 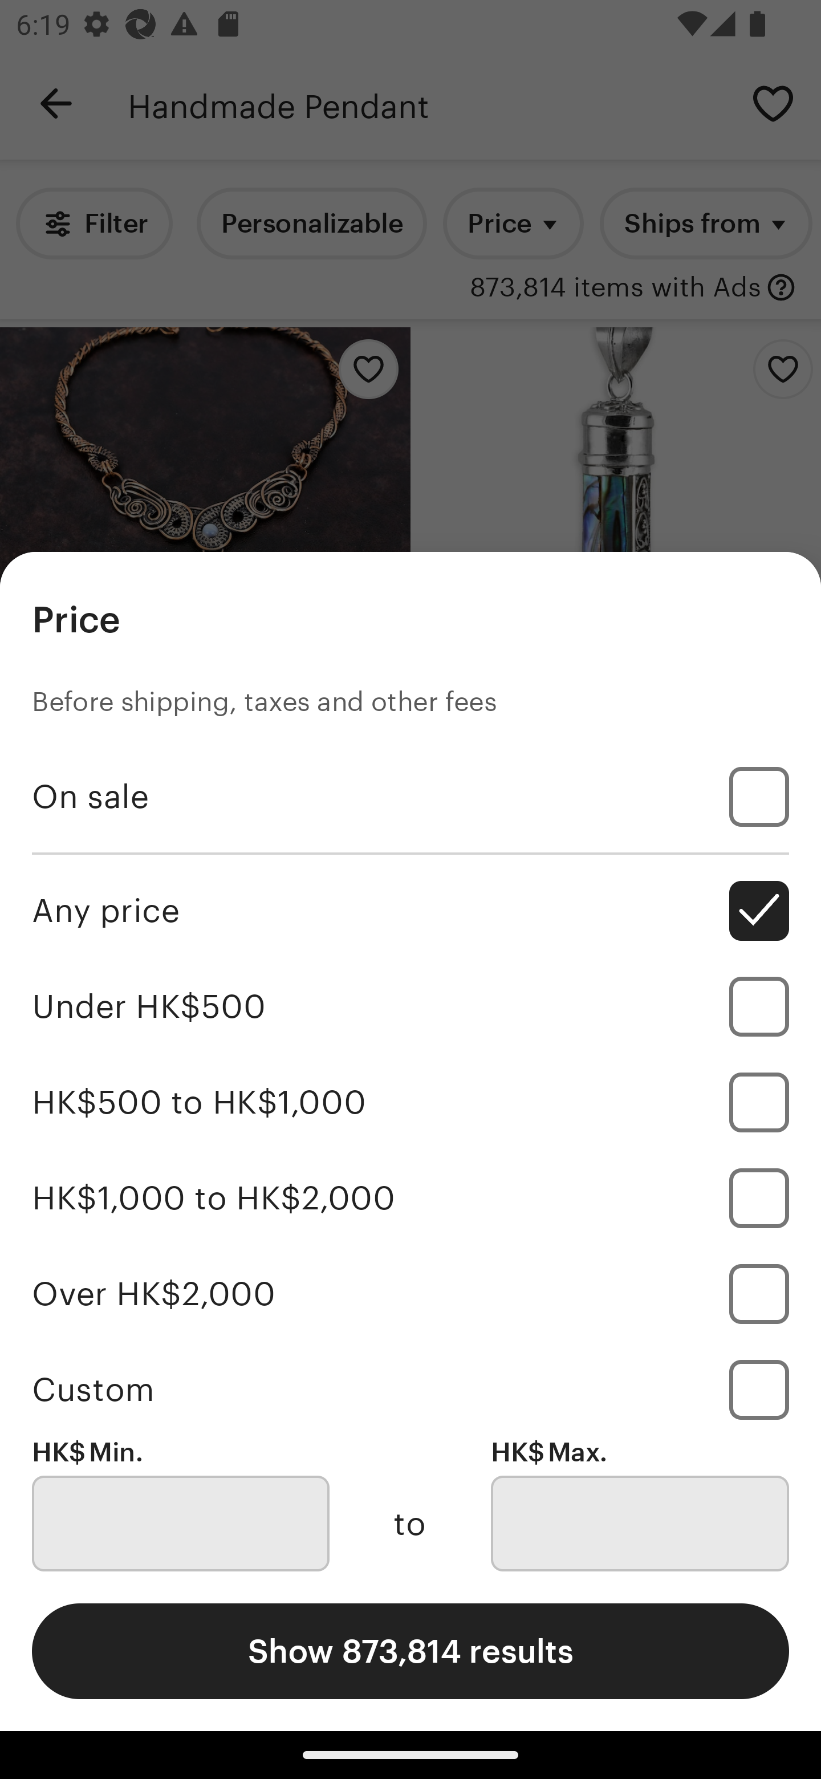 I want to click on HK$500 to HK$1,000, so click(x=410, y=1102).